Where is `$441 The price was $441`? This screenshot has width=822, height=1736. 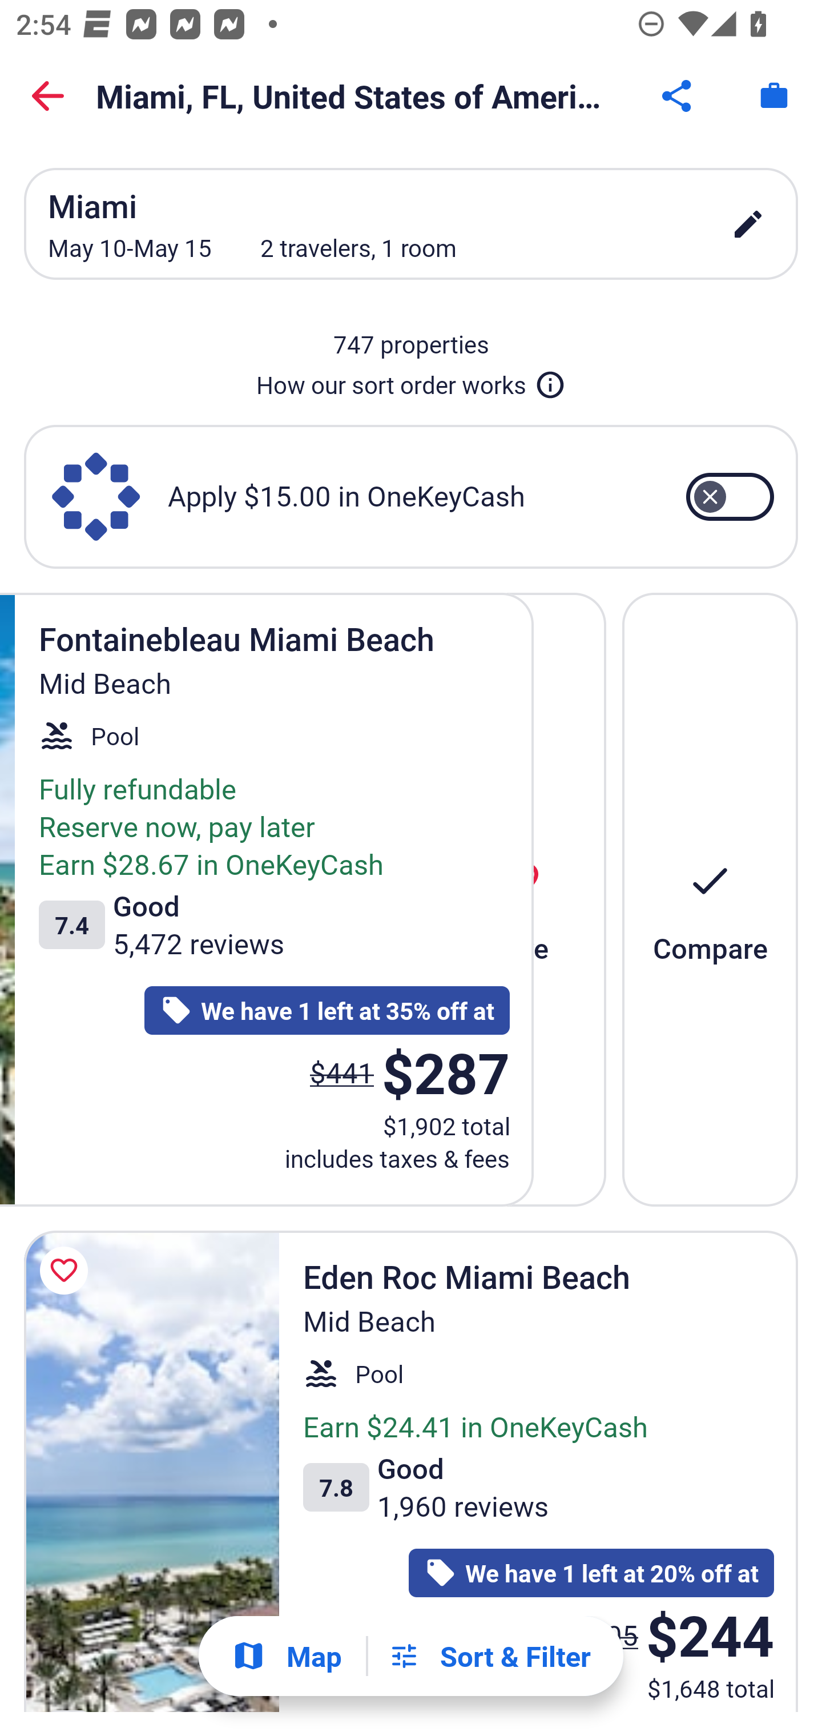 $441 The price was $441 is located at coordinates (341, 1071).